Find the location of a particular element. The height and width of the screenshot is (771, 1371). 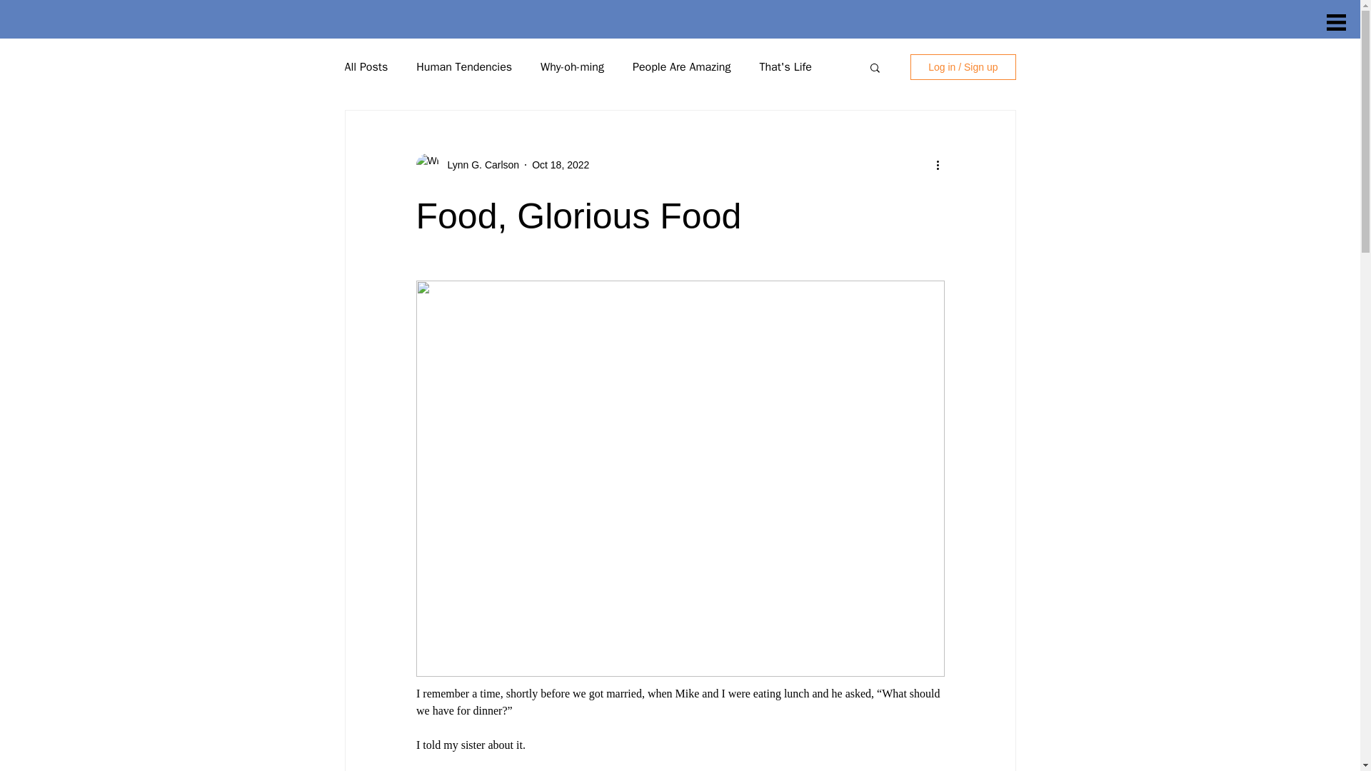

Human Tendencies is located at coordinates (464, 67).